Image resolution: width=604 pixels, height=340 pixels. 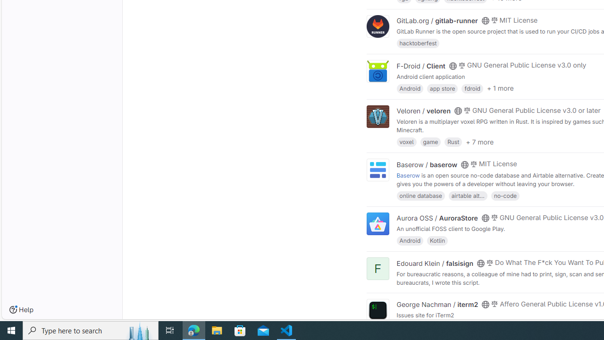 I want to click on George Nachman / iterm2, so click(x=437, y=304).